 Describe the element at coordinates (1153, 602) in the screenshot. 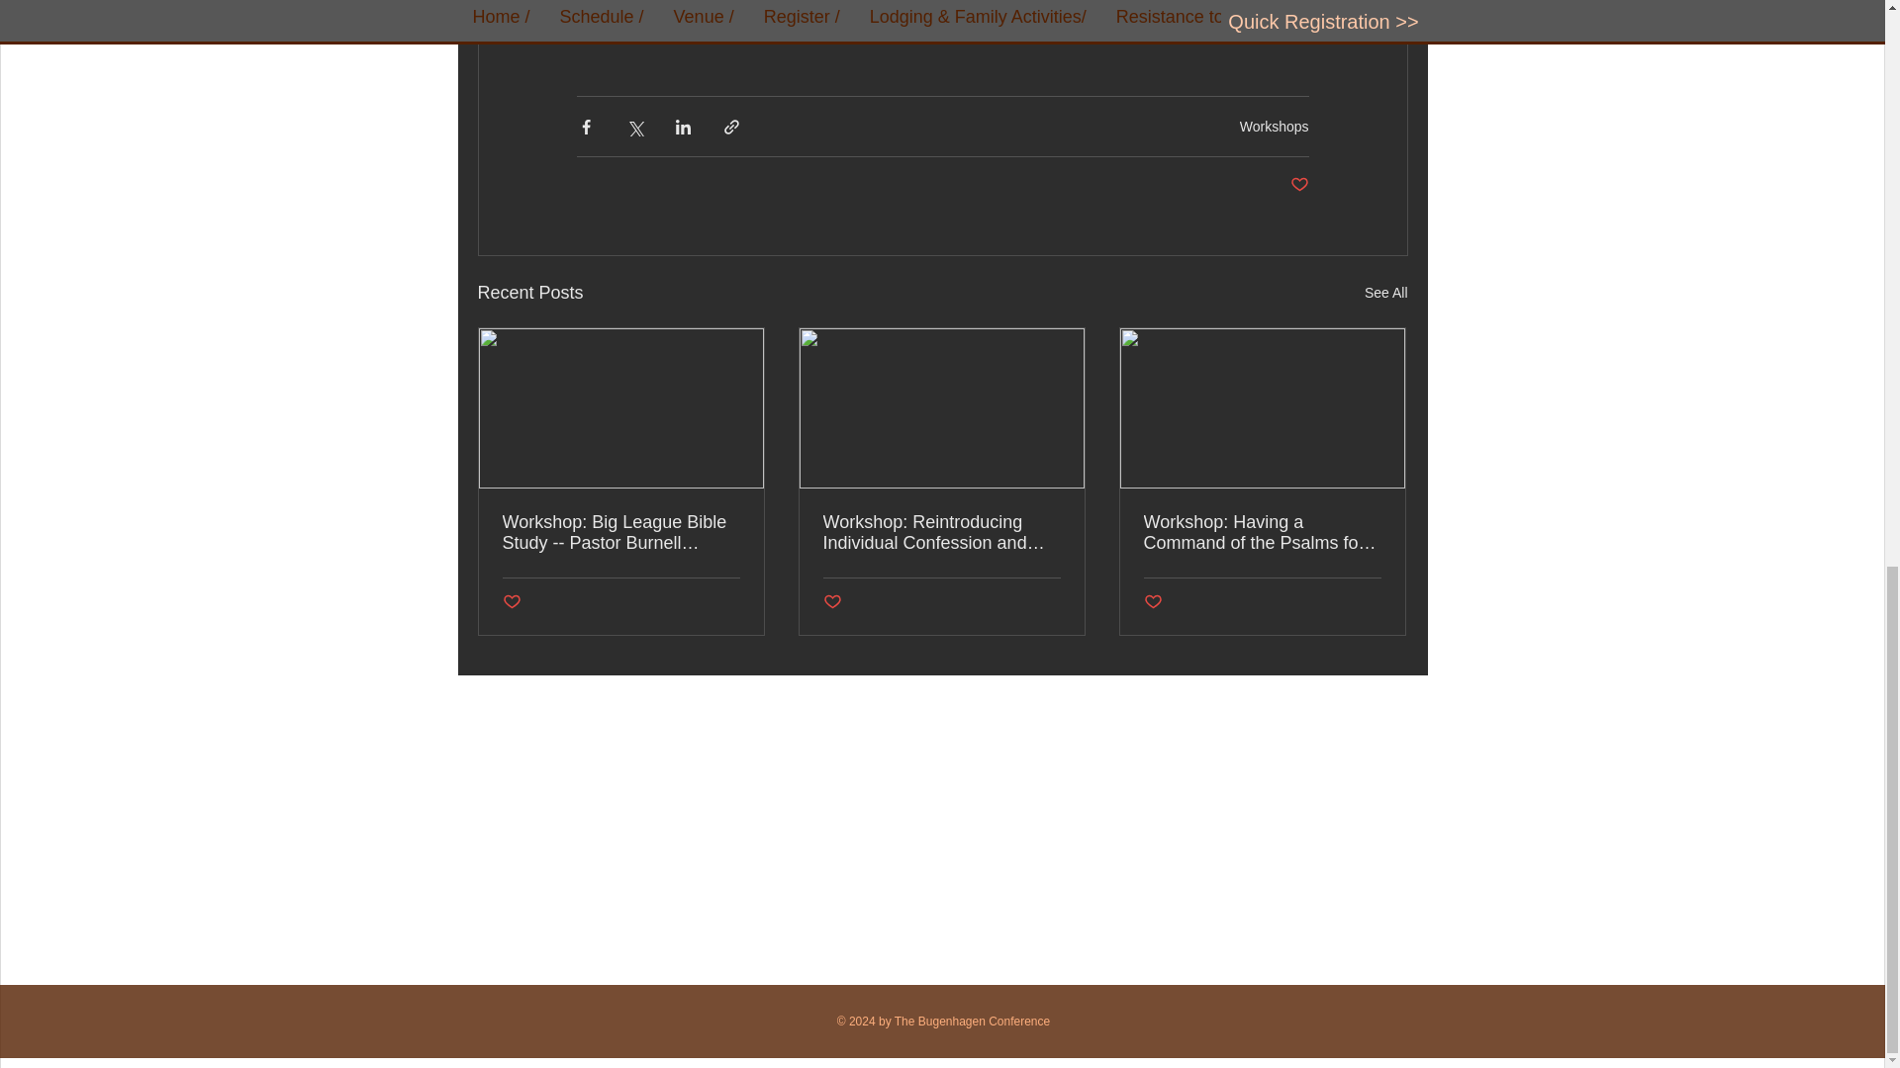

I see `Post not marked as liked` at that location.